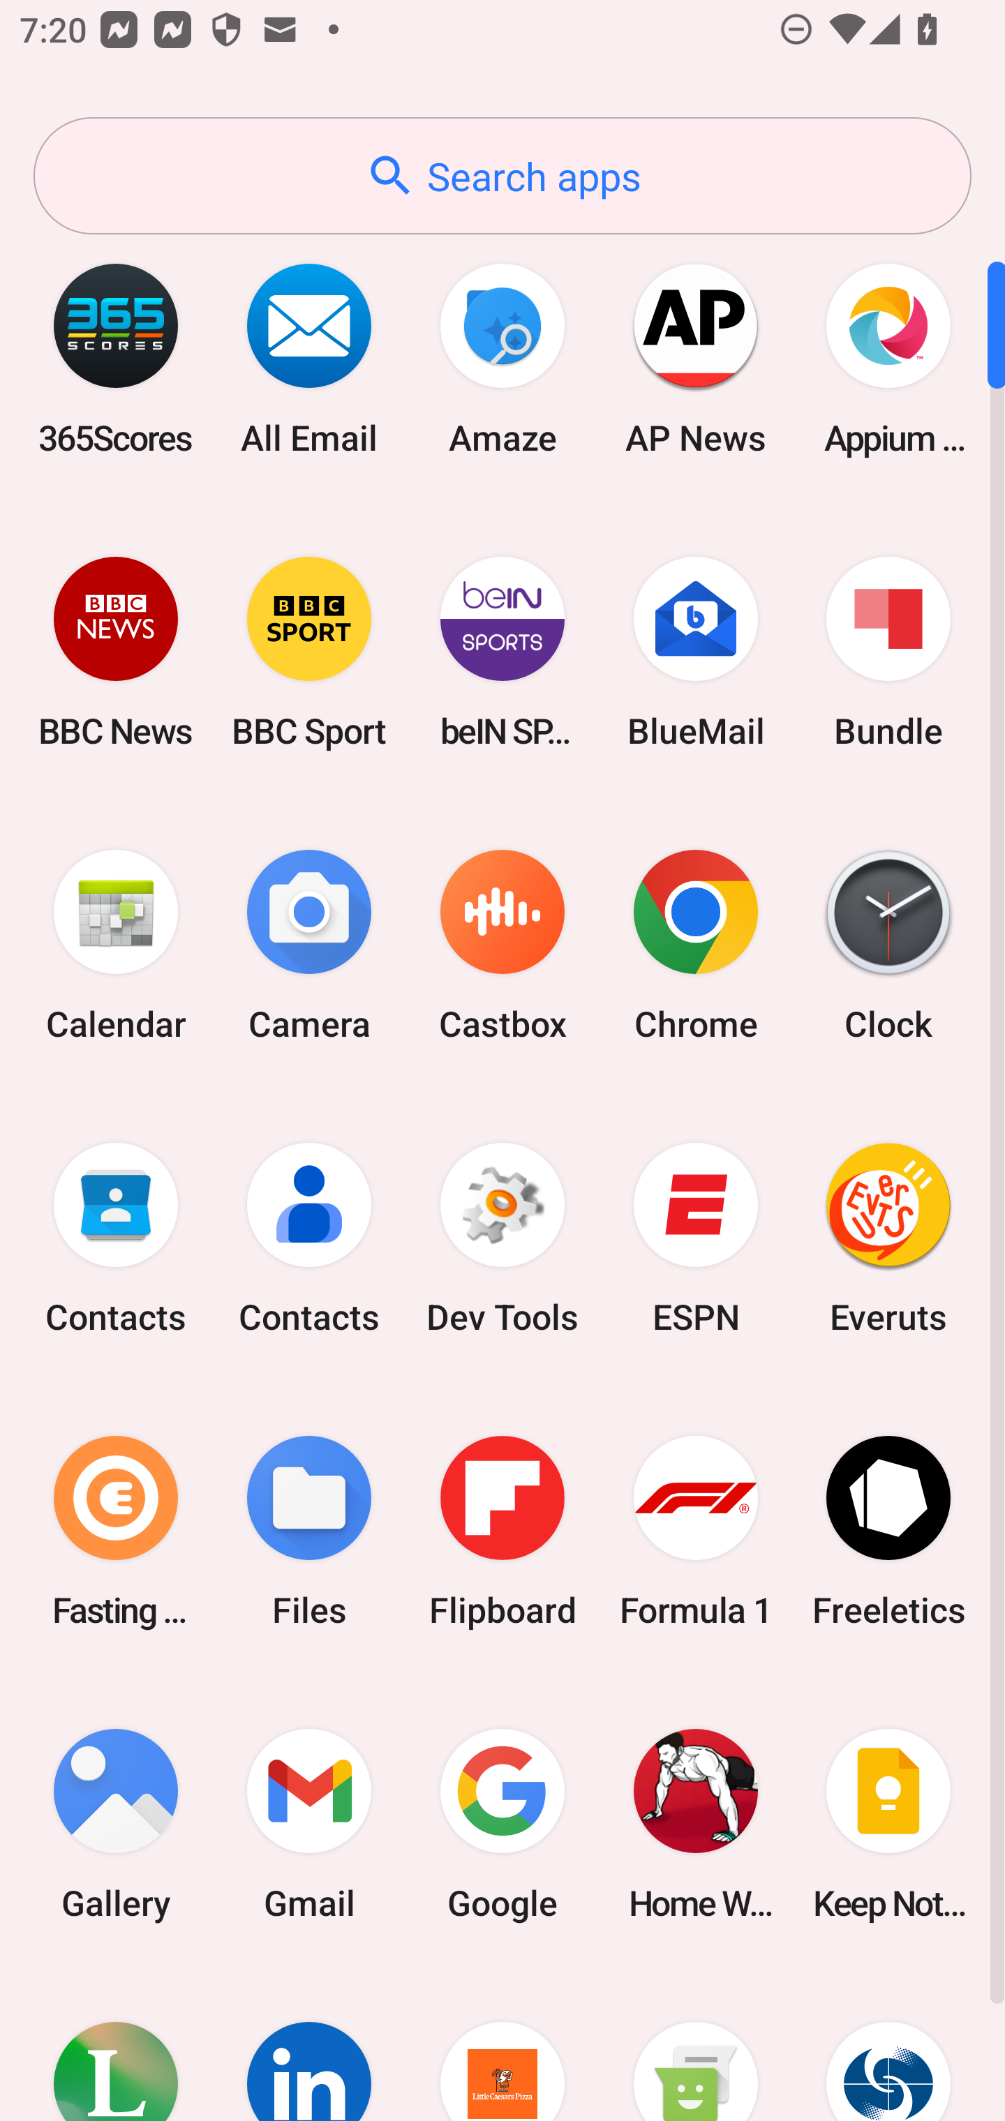 Image resolution: width=1005 pixels, height=2121 pixels. I want to click on Clock, so click(888, 946).